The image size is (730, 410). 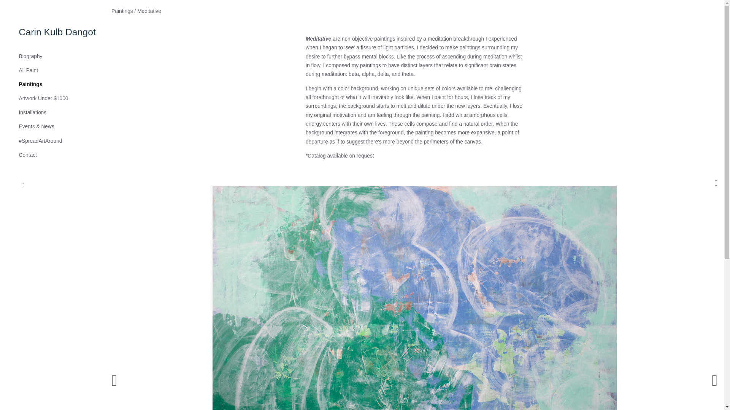 I want to click on Paintings, so click(x=30, y=84).